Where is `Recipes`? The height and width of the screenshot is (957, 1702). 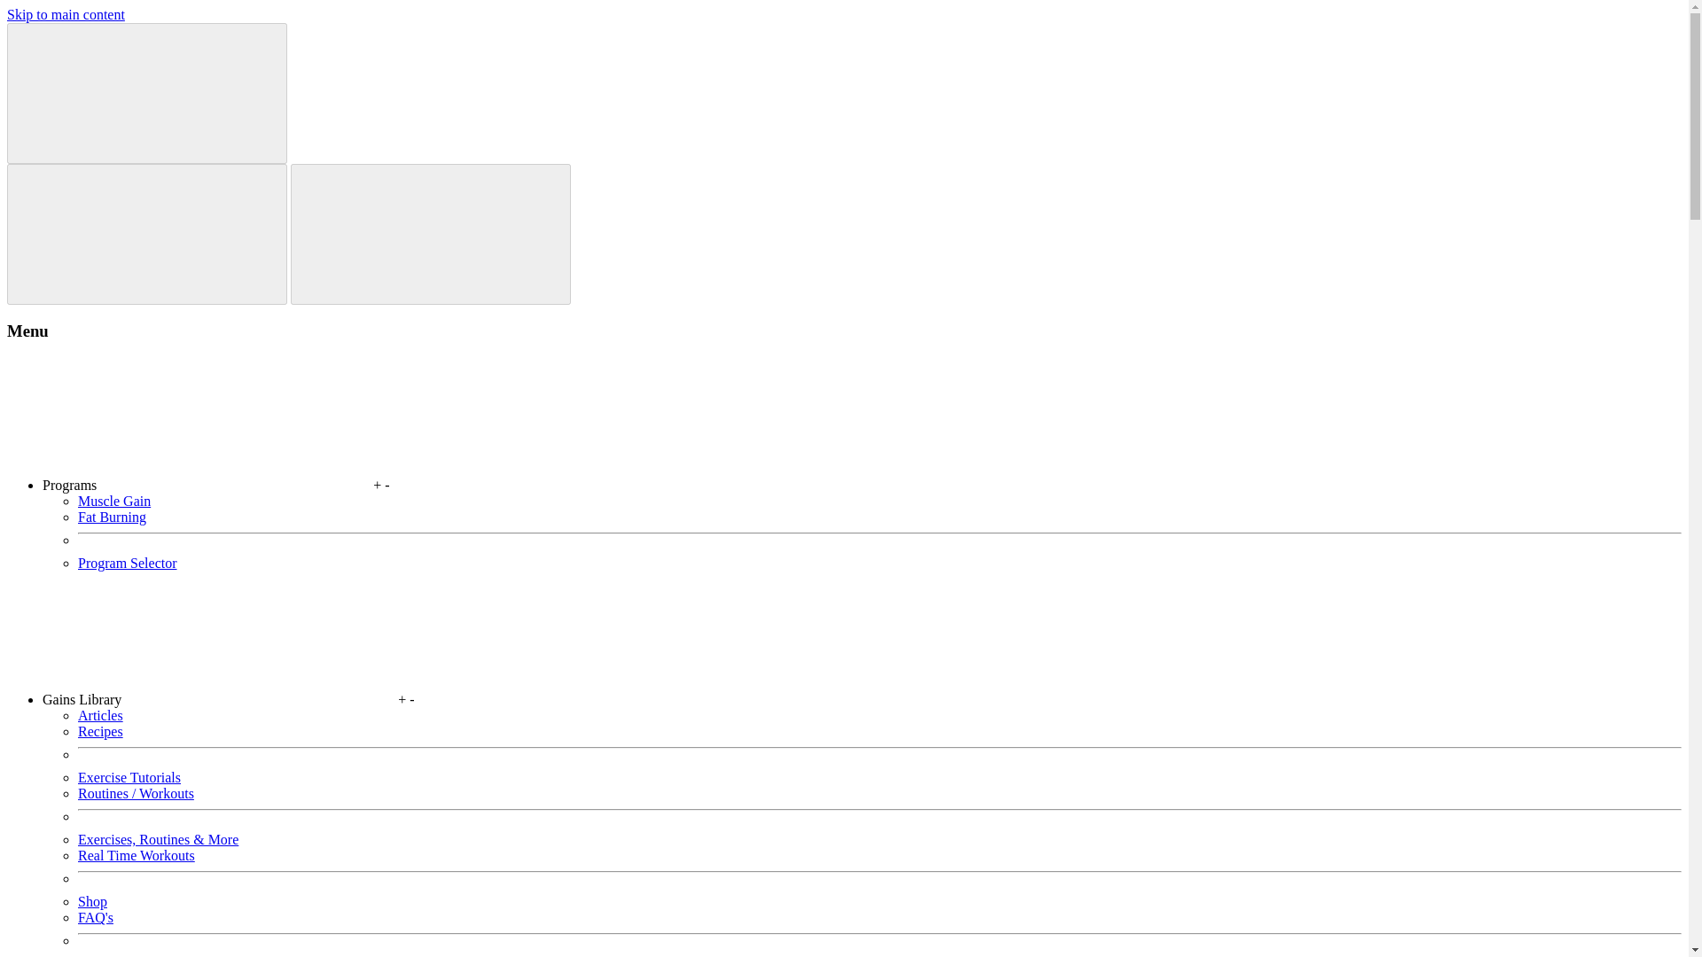 Recipes is located at coordinates (100, 730).